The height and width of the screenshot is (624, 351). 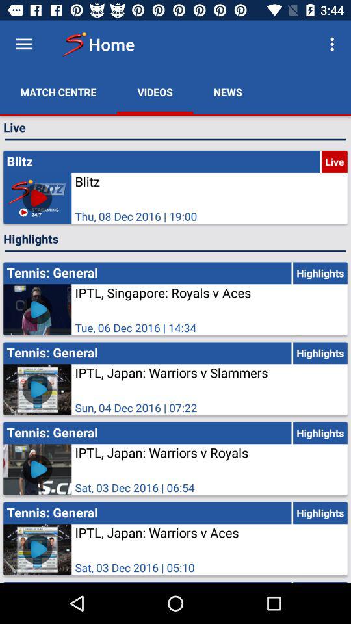 What do you see at coordinates (58, 92) in the screenshot?
I see `launch the app next to videos` at bounding box center [58, 92].